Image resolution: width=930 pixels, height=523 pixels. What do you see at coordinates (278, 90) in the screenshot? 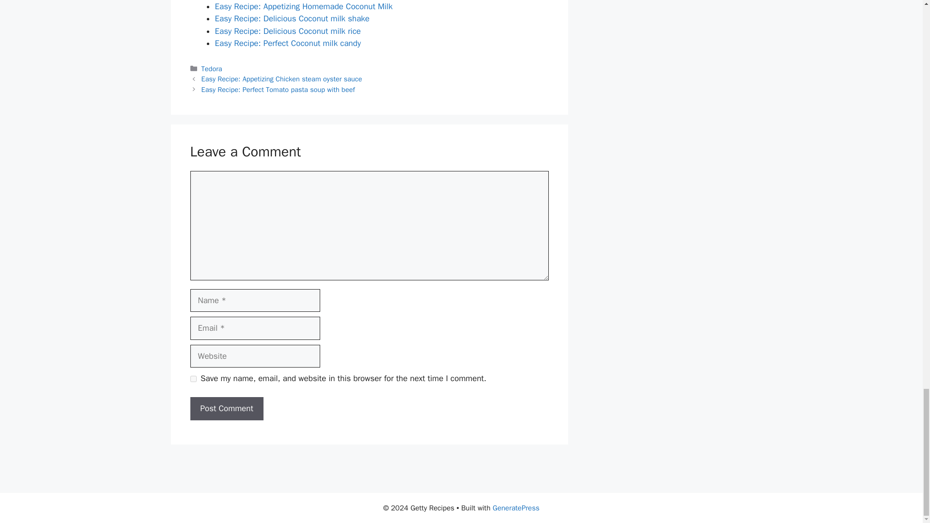
I see `Easy Recipe: Perfect Tomato pasta soup with beef` at bounding box center [278, 90].